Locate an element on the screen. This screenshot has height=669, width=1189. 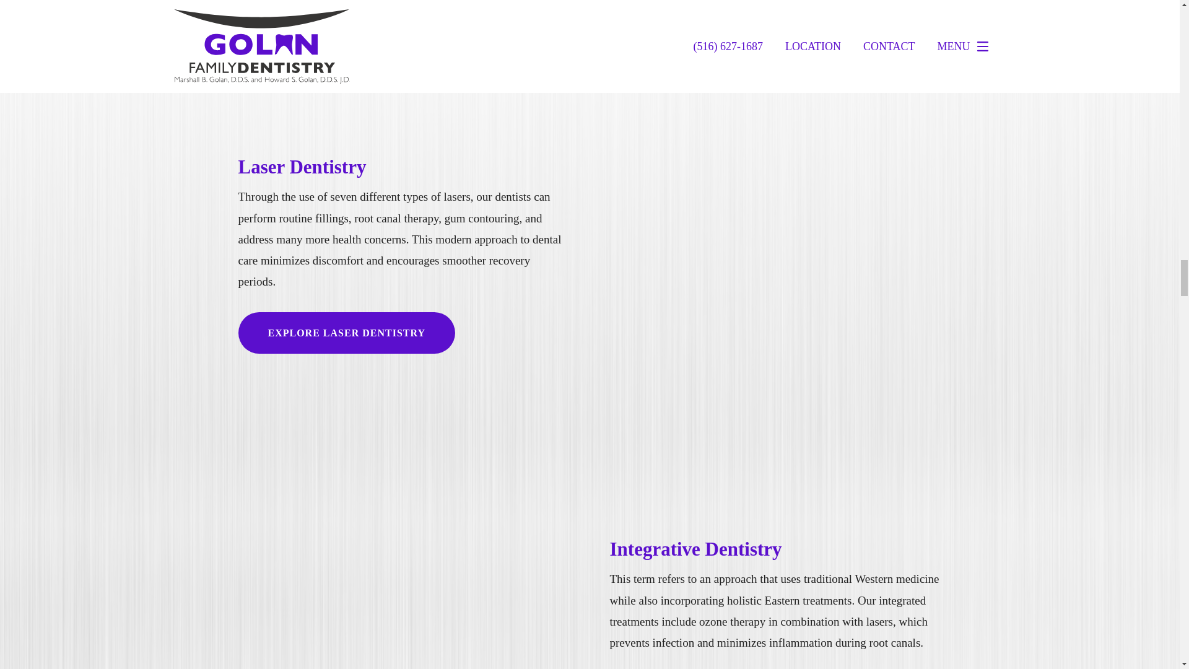
EXPLORE LASER DENTISTRY is located at coordinates (347, 333).